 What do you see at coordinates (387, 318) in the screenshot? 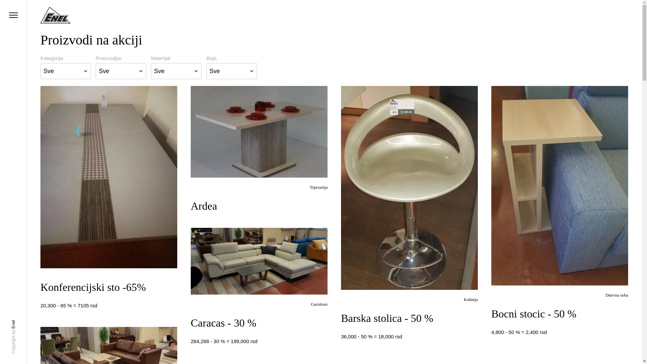
I see `Barska stolica - 50 %` at bounding box center [387, 318].